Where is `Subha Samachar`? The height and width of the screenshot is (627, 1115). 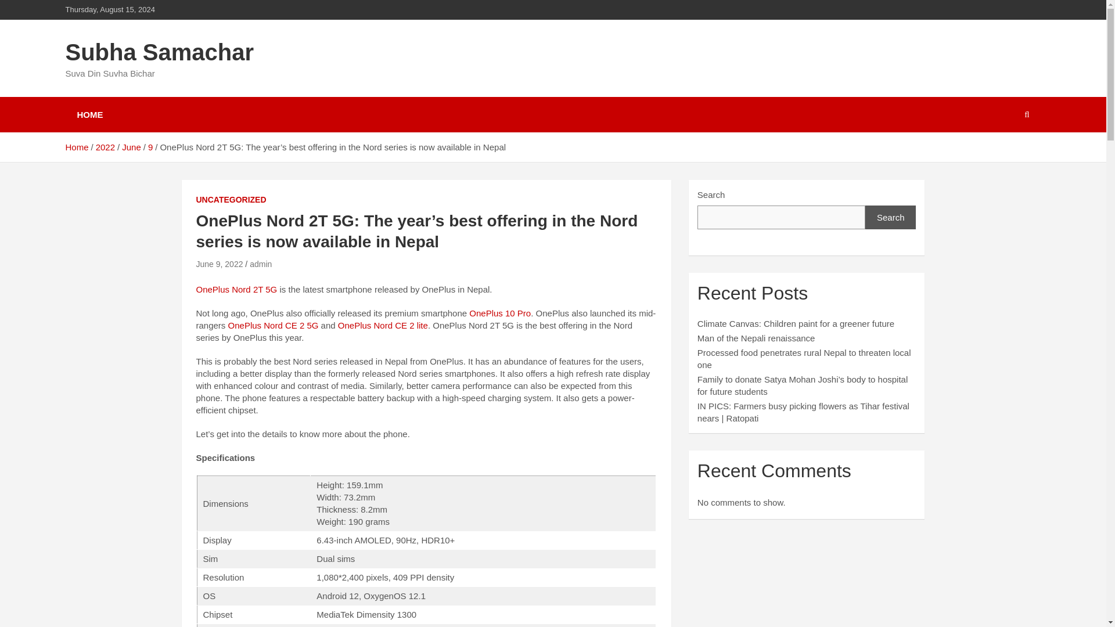 Subha Samachar is located at coordinates (159, 52).